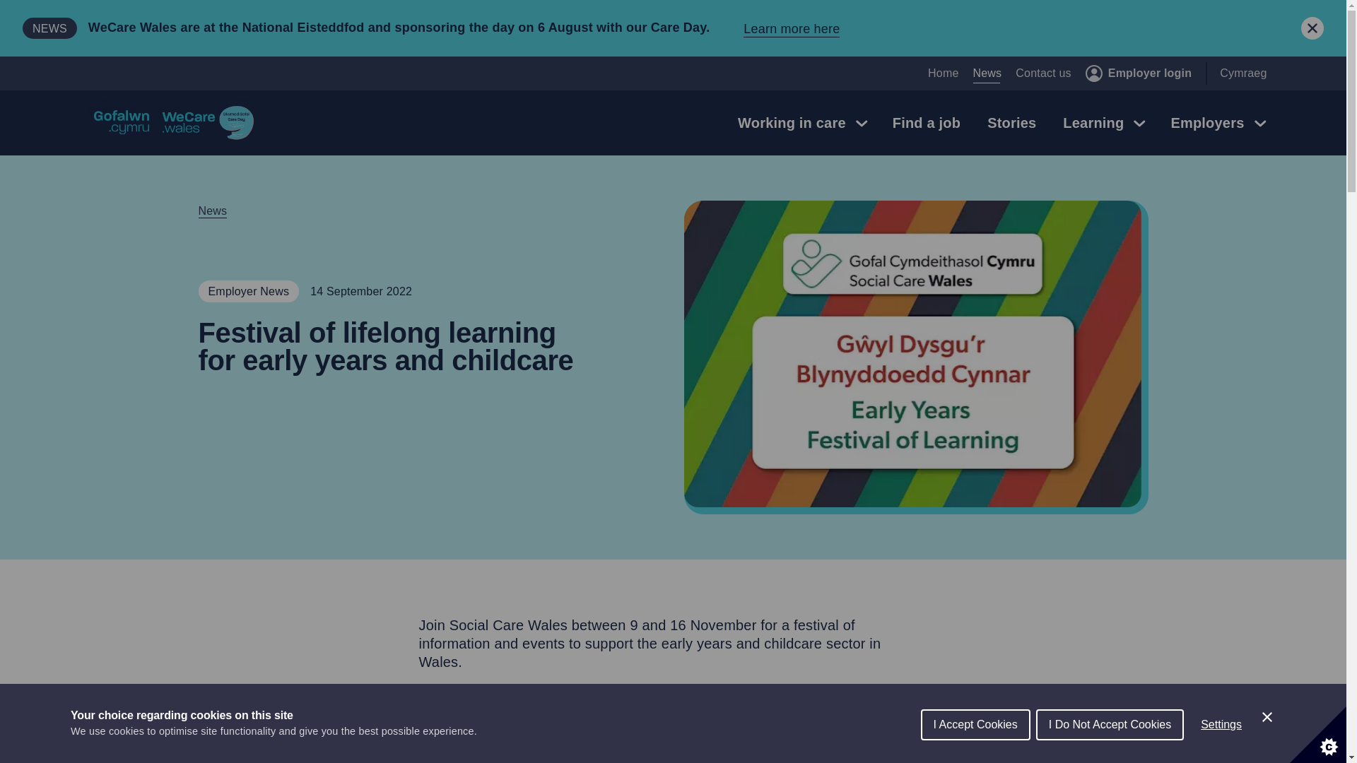 The width and height of the screenshot is (1357, 763). What do you see at coordinates (1011, 123) in the screenshot?
I see `Stories` at bounding box center [1011, 123].